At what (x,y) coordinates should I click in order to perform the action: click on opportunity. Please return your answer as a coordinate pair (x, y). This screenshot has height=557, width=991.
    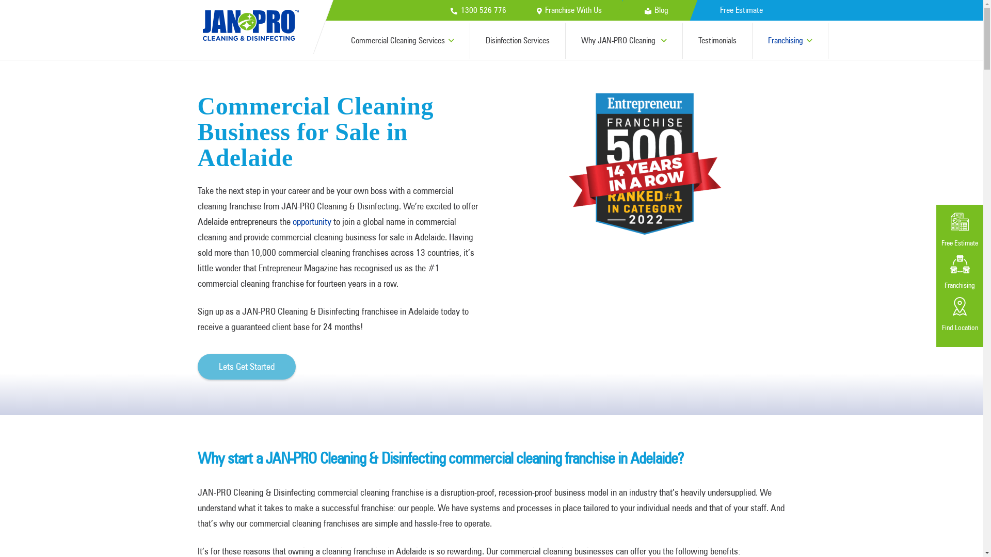
    Looking at the image, I should click on (312, 222).